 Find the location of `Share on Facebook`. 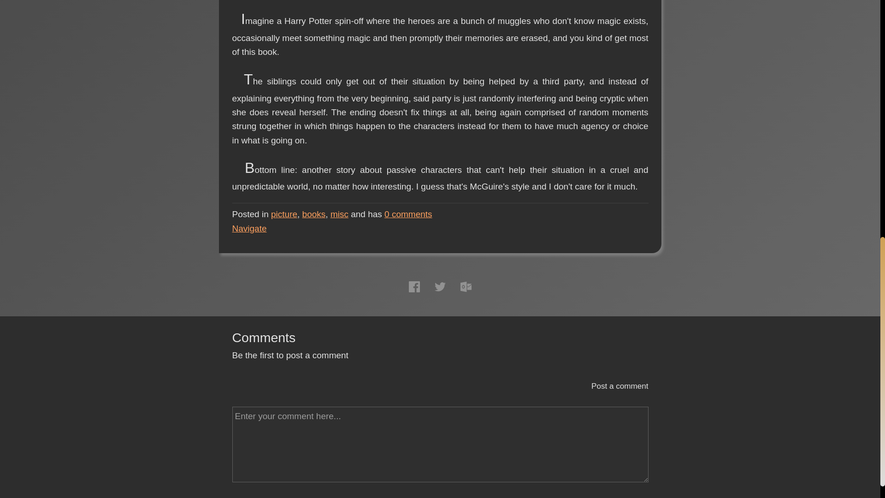

Share on Facebook is located at coordinates (414, 287).